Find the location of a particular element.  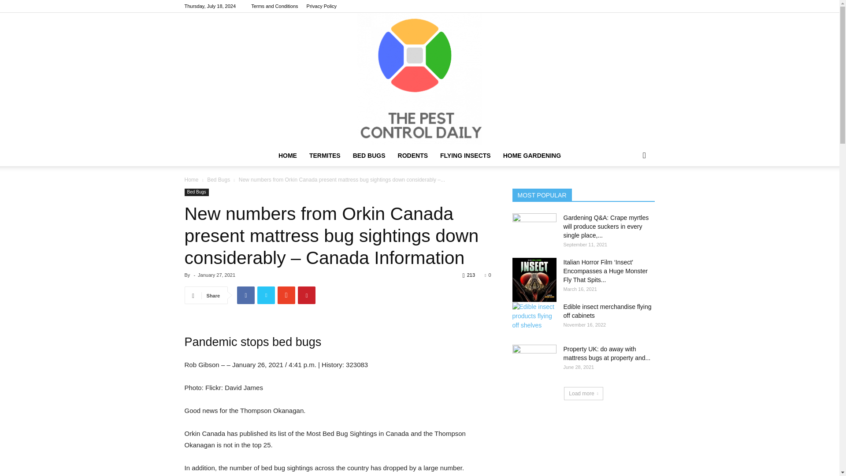

Privacy Policy is located at coordinates (322, 6).